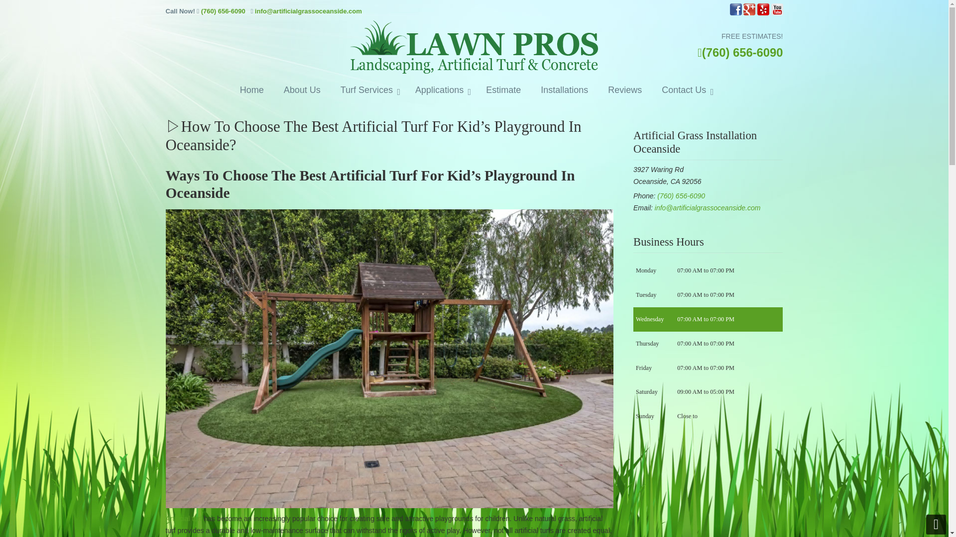 This screenshot has height=537, width=956. I want to click on Yelp, so click(763, 13).